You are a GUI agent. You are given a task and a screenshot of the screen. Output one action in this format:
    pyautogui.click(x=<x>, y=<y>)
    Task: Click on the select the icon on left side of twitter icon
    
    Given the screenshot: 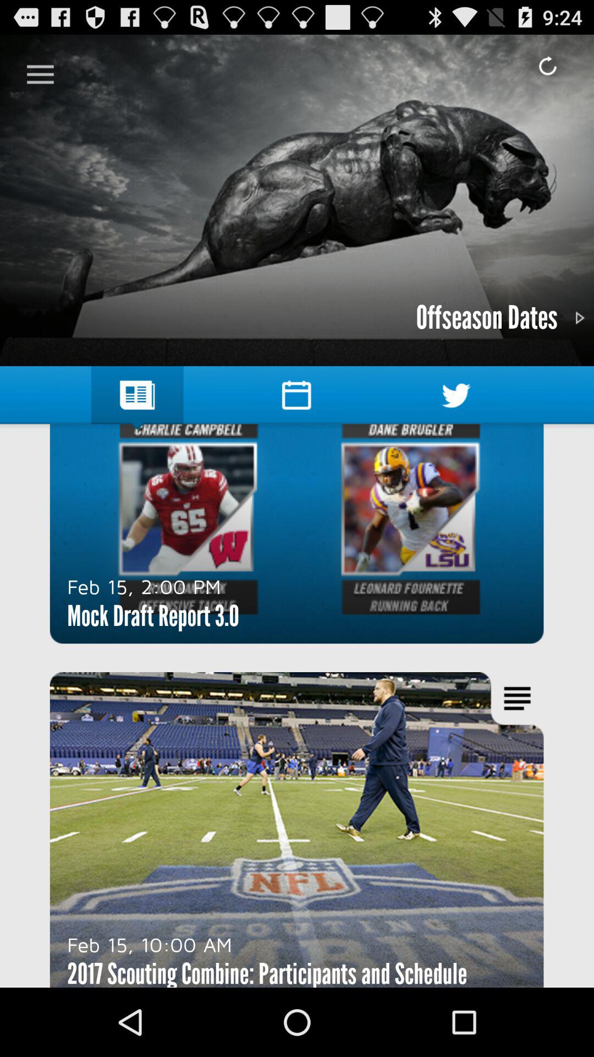 What is the action you would take?
    pyautogui.click(x=296, y=395)
    